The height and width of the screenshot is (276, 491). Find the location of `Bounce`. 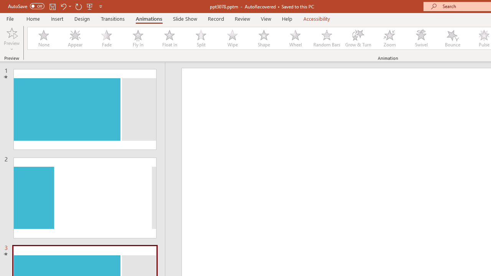

Bounce is located at coordinates (453, 38).